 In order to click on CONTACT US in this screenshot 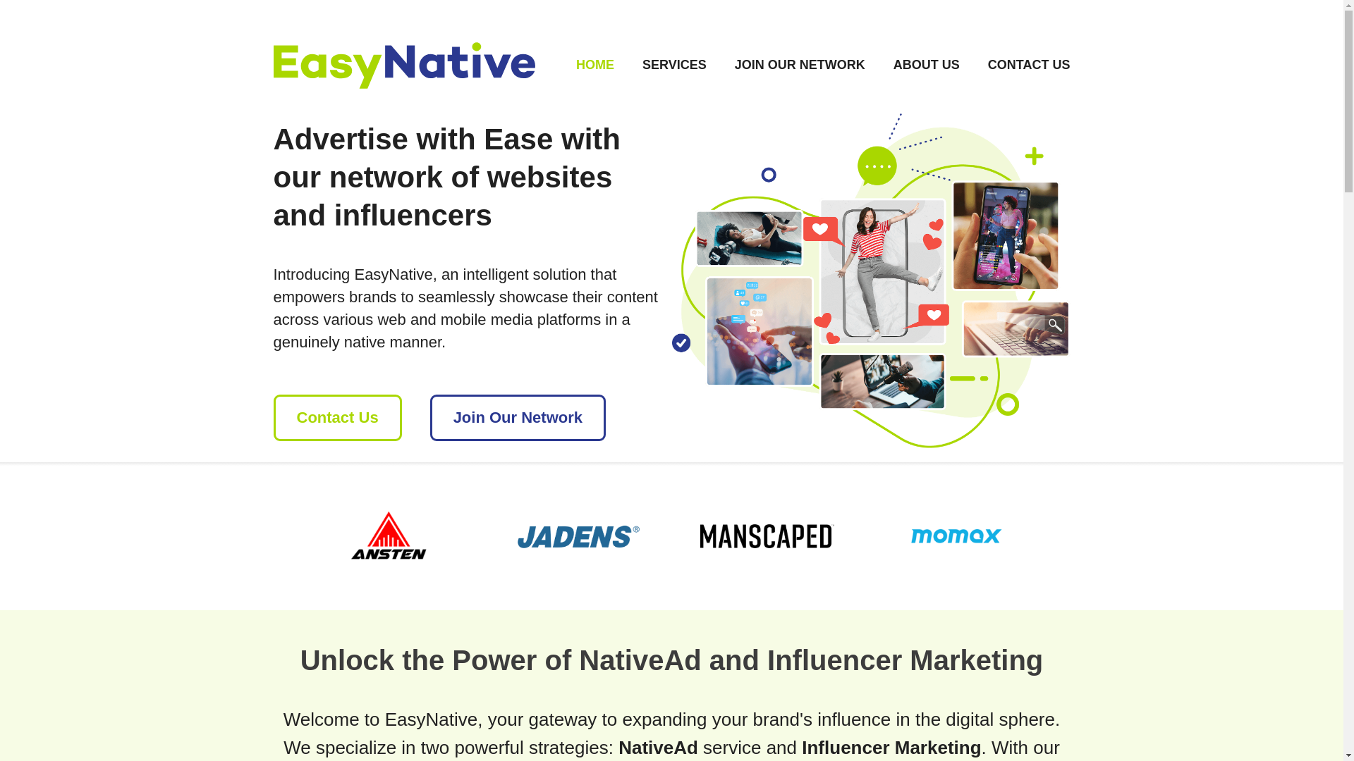, I will do `click(1030, 66)`.